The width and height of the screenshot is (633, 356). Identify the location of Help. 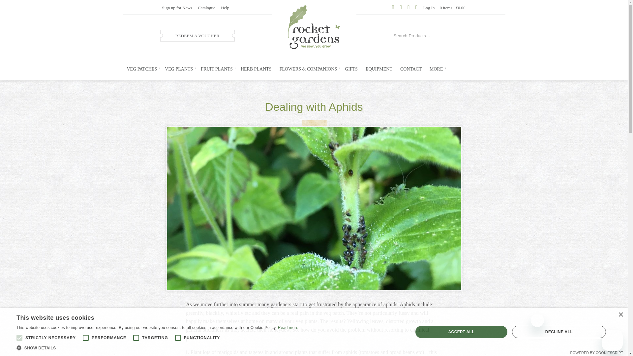
(225, 8).